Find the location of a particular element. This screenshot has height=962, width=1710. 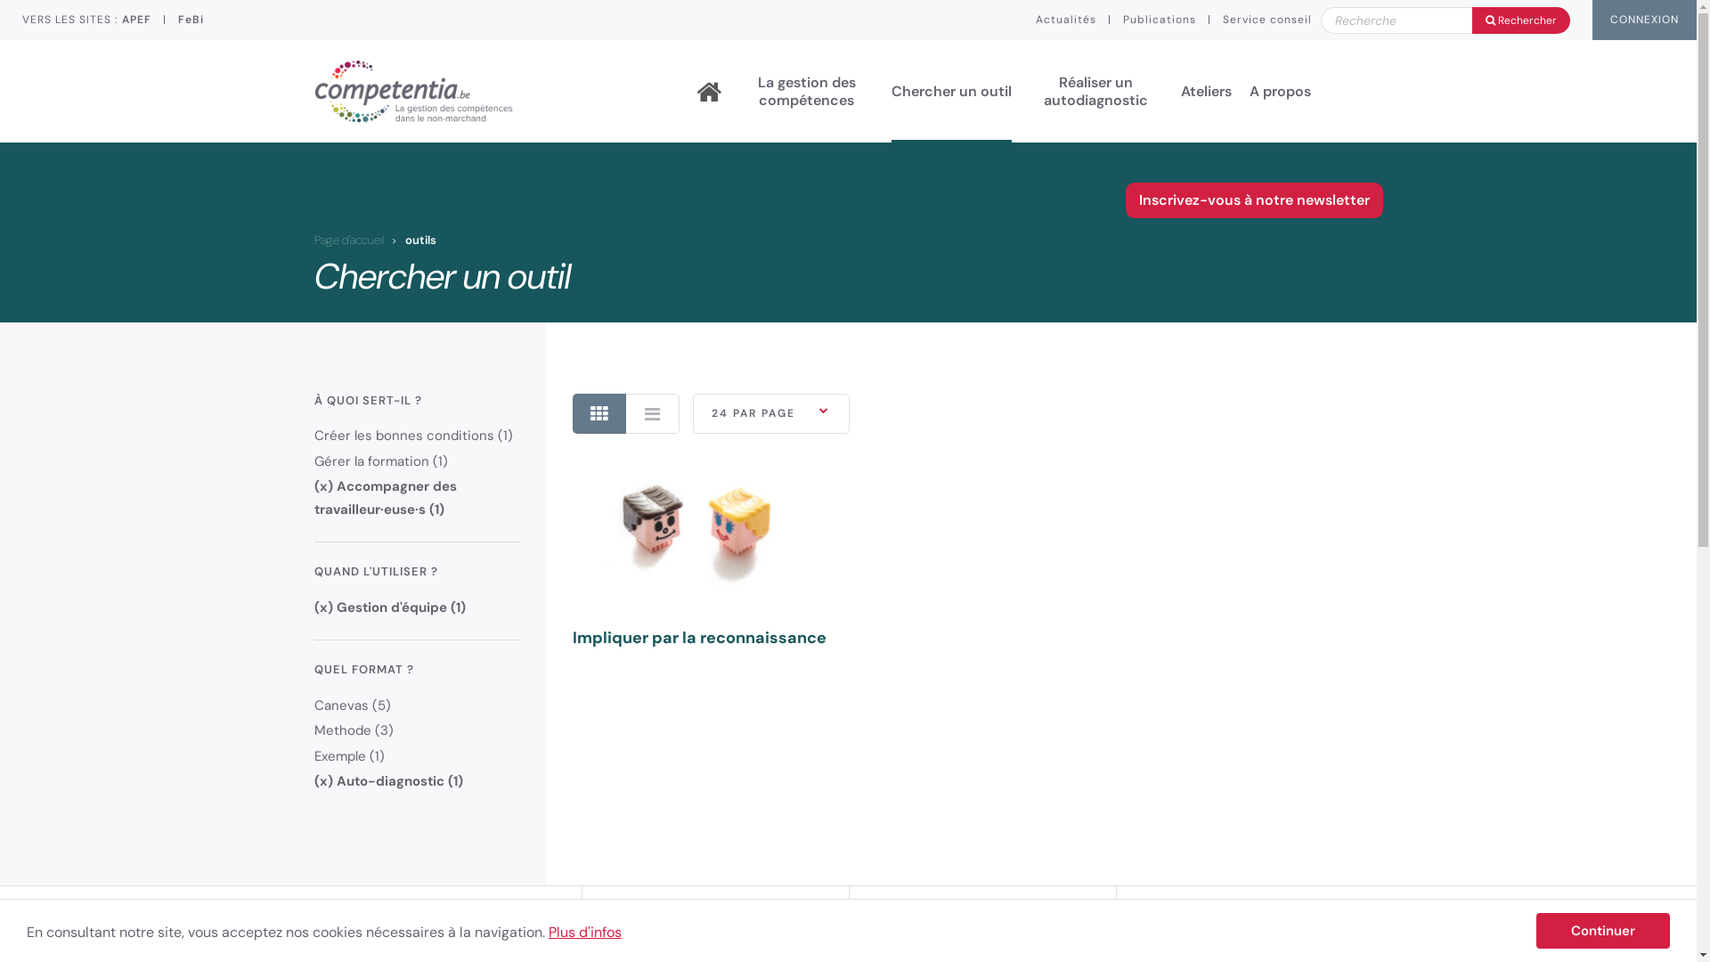

Service conseil is located at coordinates (1267, 20).